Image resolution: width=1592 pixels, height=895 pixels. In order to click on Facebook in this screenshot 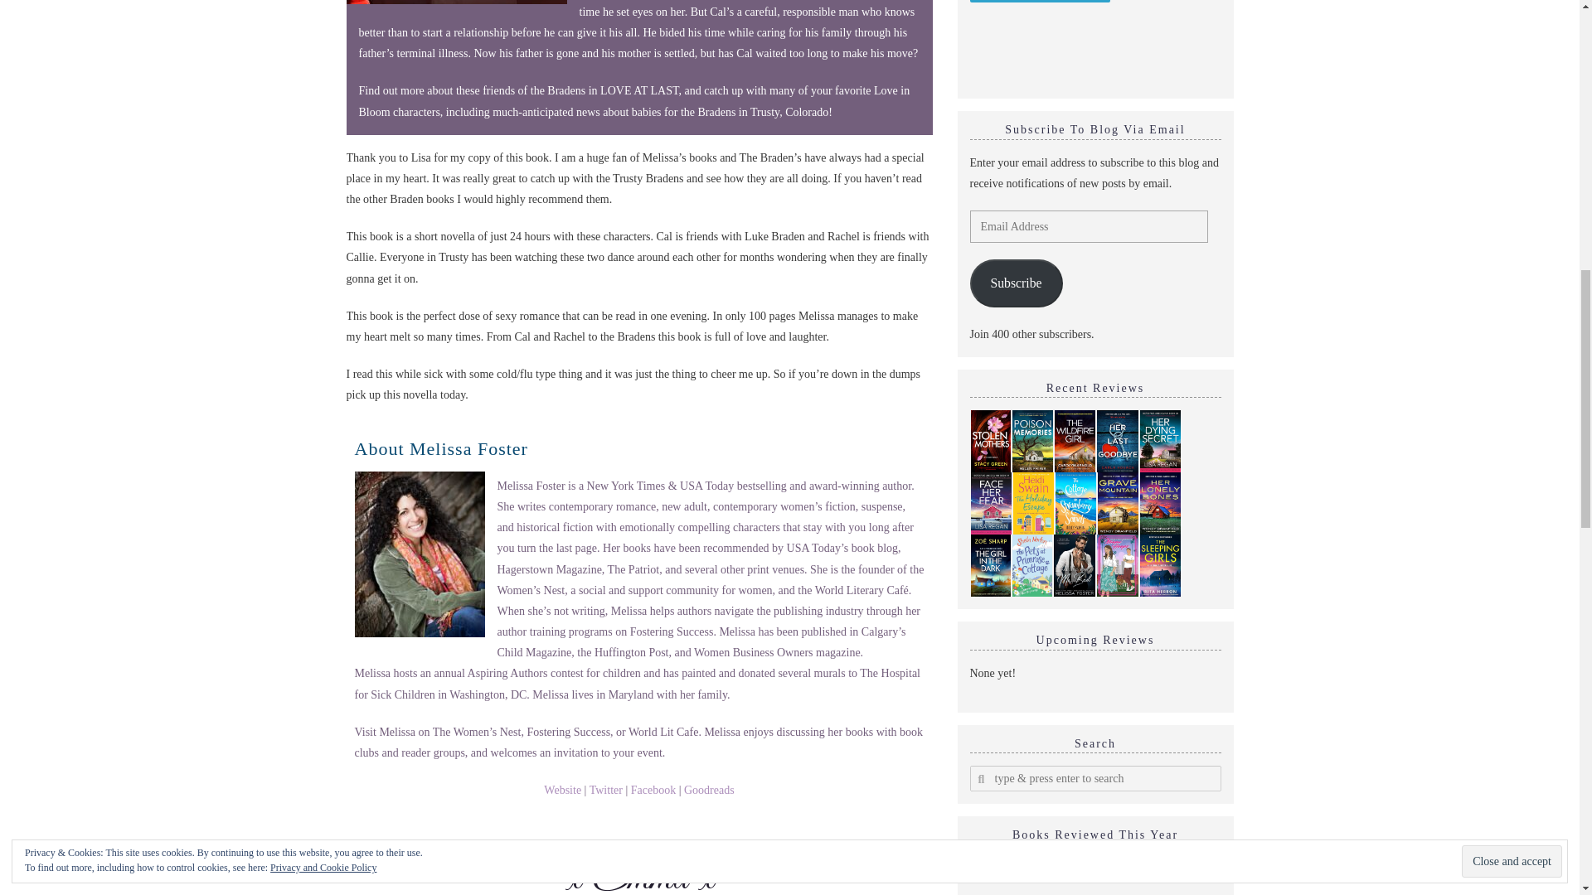, I will do `click(653, 791)`.